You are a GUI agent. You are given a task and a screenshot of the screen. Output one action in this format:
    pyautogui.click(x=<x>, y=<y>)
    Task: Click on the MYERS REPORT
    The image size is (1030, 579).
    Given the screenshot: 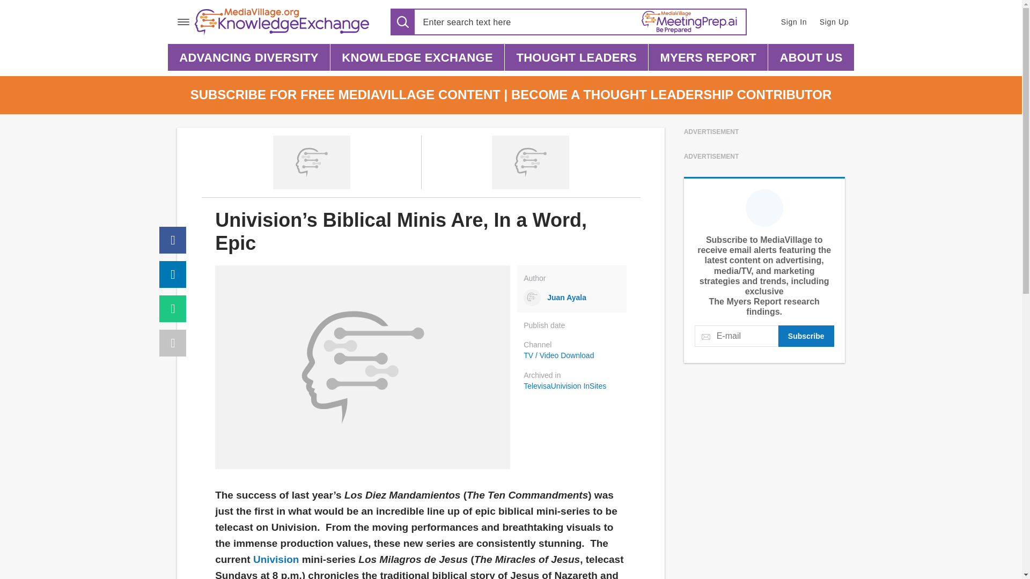 What is the action you would take?
    pyautogui.click(x=708, y=57)
    